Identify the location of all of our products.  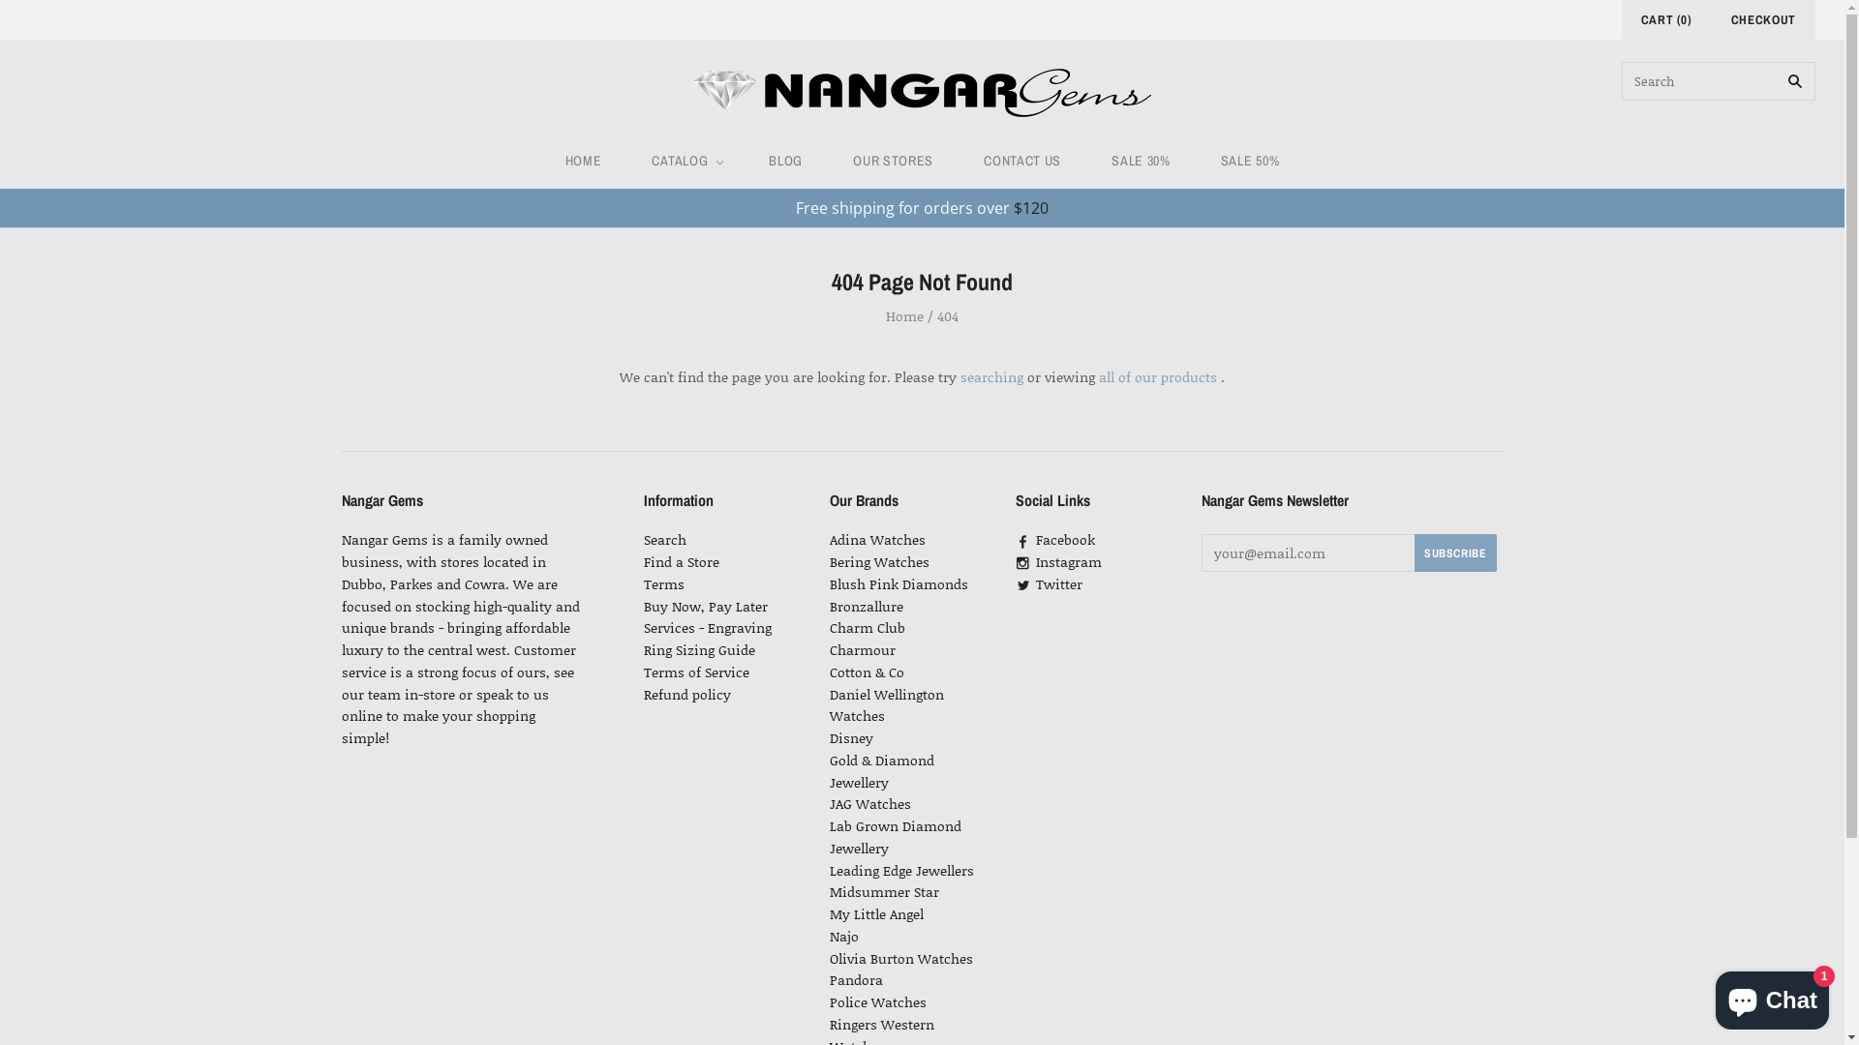
(1158, 377).